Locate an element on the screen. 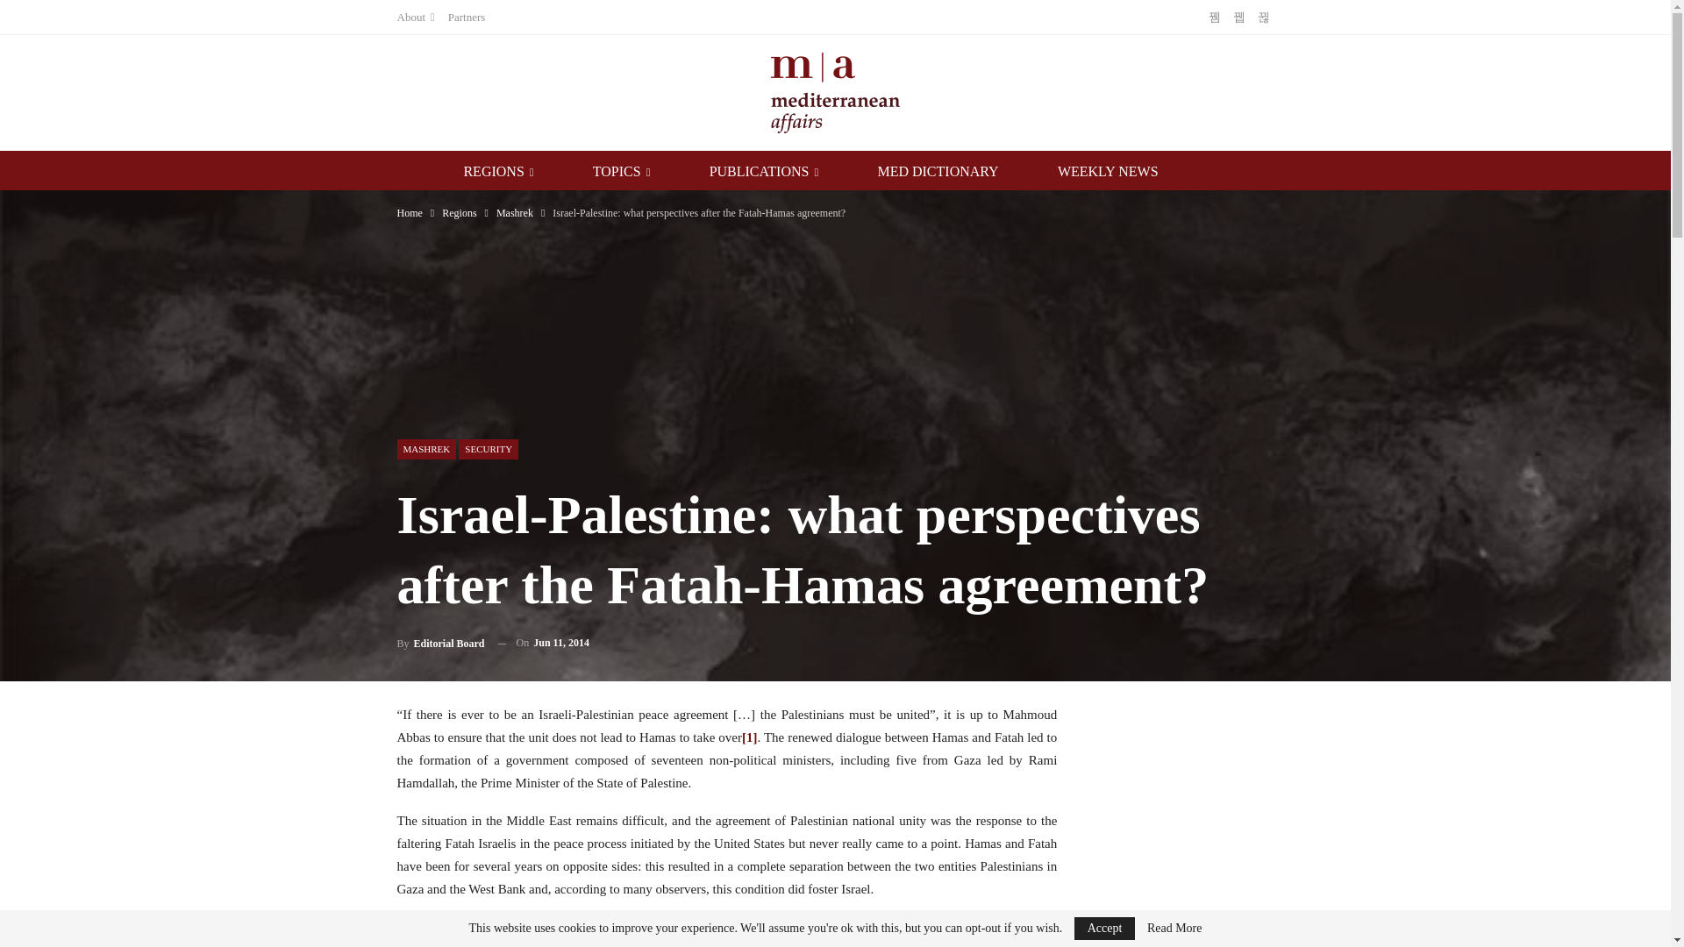 The width and height of the screenshot is (1684, 947). Regions is located at coordinates (459, 212).